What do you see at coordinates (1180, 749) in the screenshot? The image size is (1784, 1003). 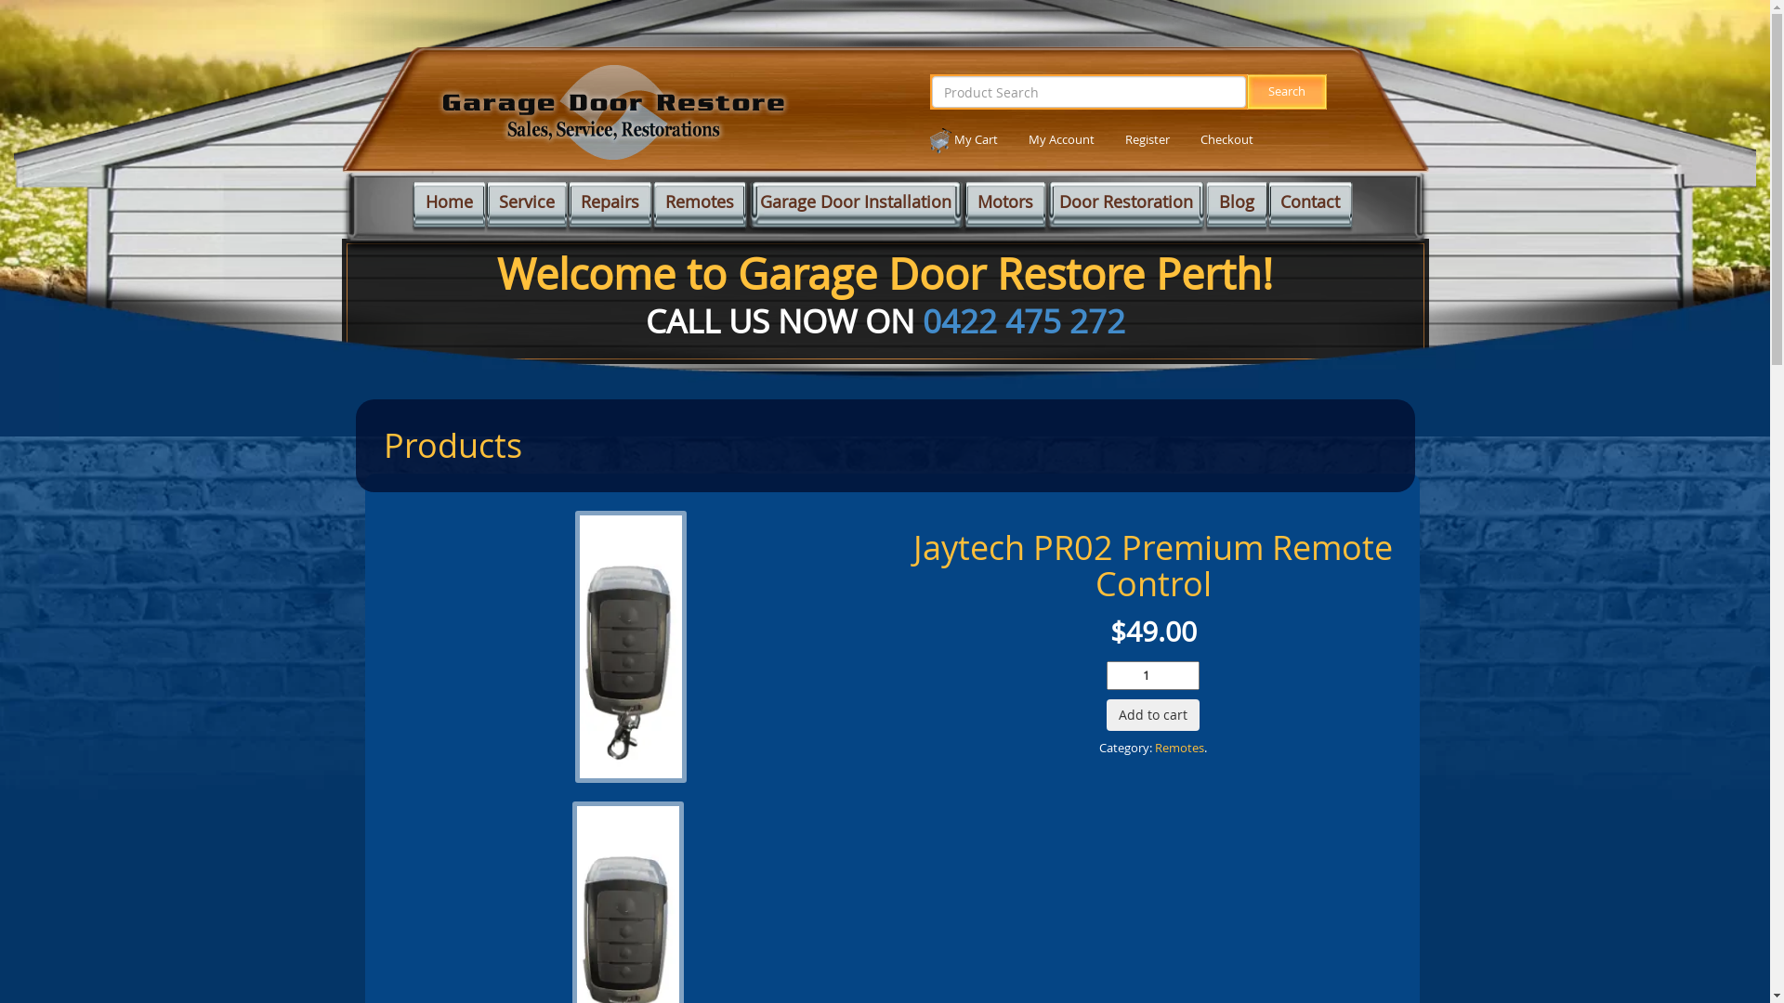 I see `Remotes` at bounding box center [1180, 749].